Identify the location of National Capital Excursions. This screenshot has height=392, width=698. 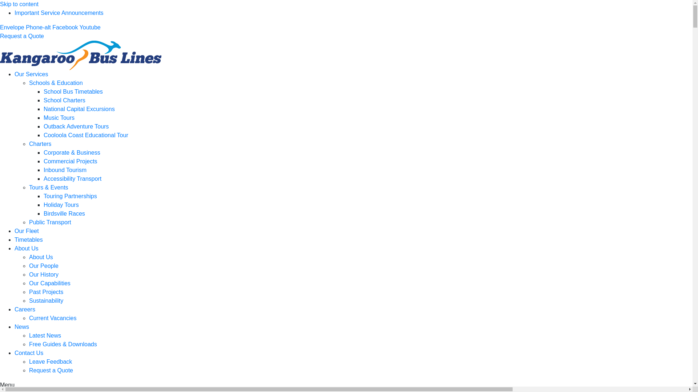
(79, 109).